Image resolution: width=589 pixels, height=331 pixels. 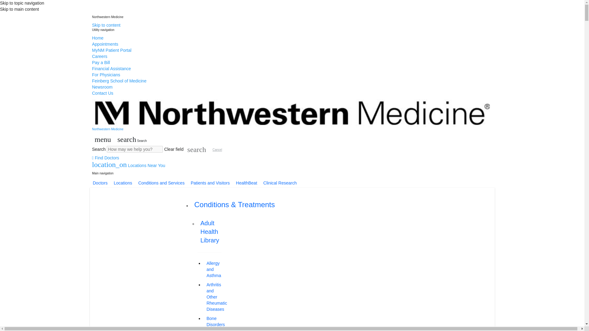 What do you see at coordinates (100, 183) in the screenshot?
I see `Doctors` at bounding box center [100, 183].